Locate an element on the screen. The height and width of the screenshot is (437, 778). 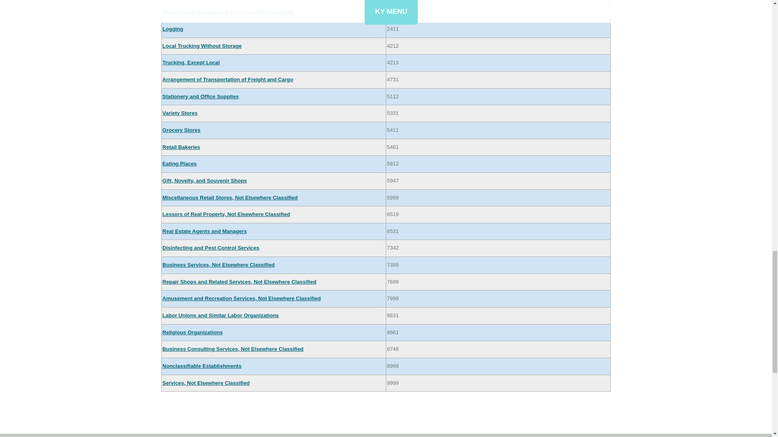
Variety Stores is located at coordinates (180, 113).